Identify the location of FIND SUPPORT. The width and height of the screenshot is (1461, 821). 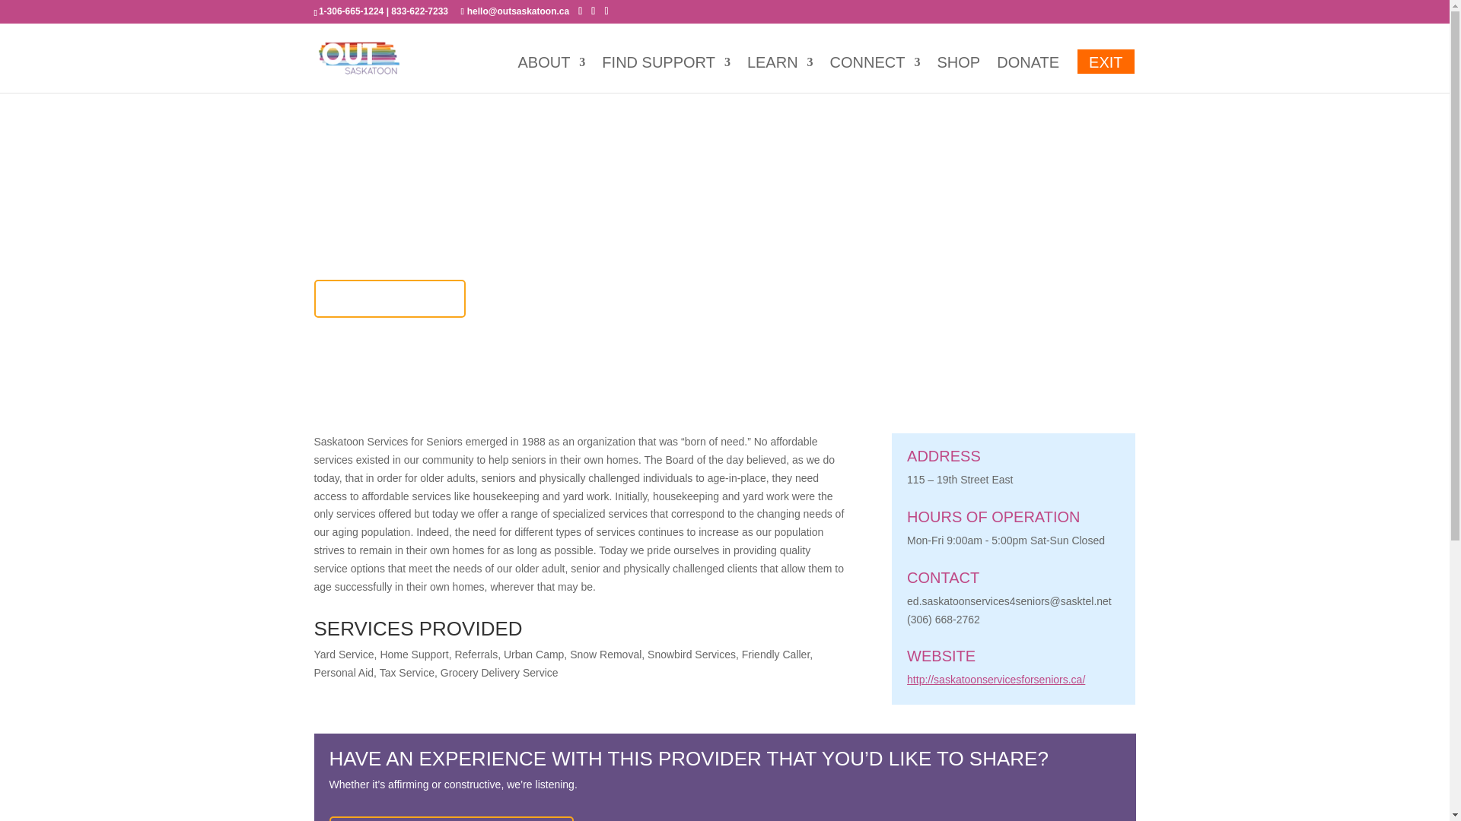
(667, 74).